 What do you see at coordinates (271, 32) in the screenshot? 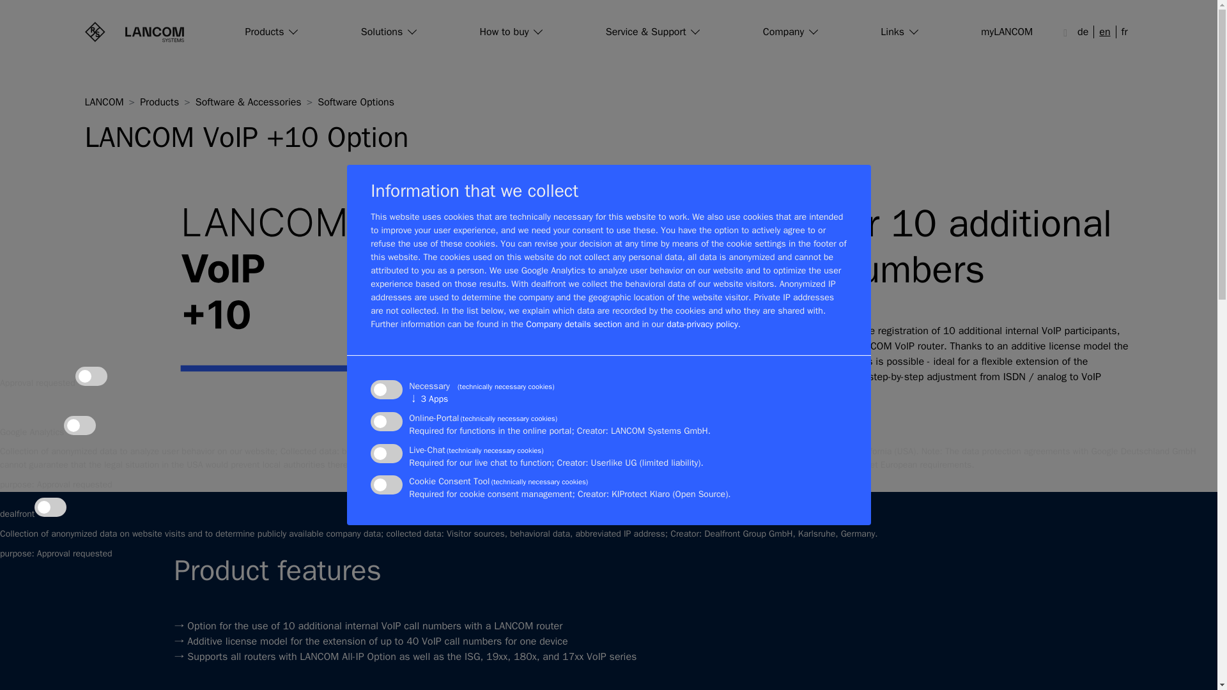
I see `Products` at bounding box center [271, 32].